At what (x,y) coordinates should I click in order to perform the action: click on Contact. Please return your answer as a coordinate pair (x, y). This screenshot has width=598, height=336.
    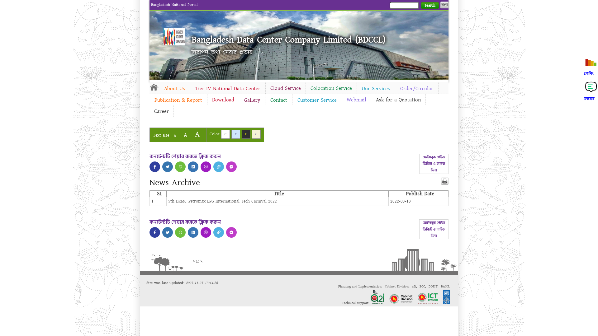
    Looking at the image, I should click on (279, 100).